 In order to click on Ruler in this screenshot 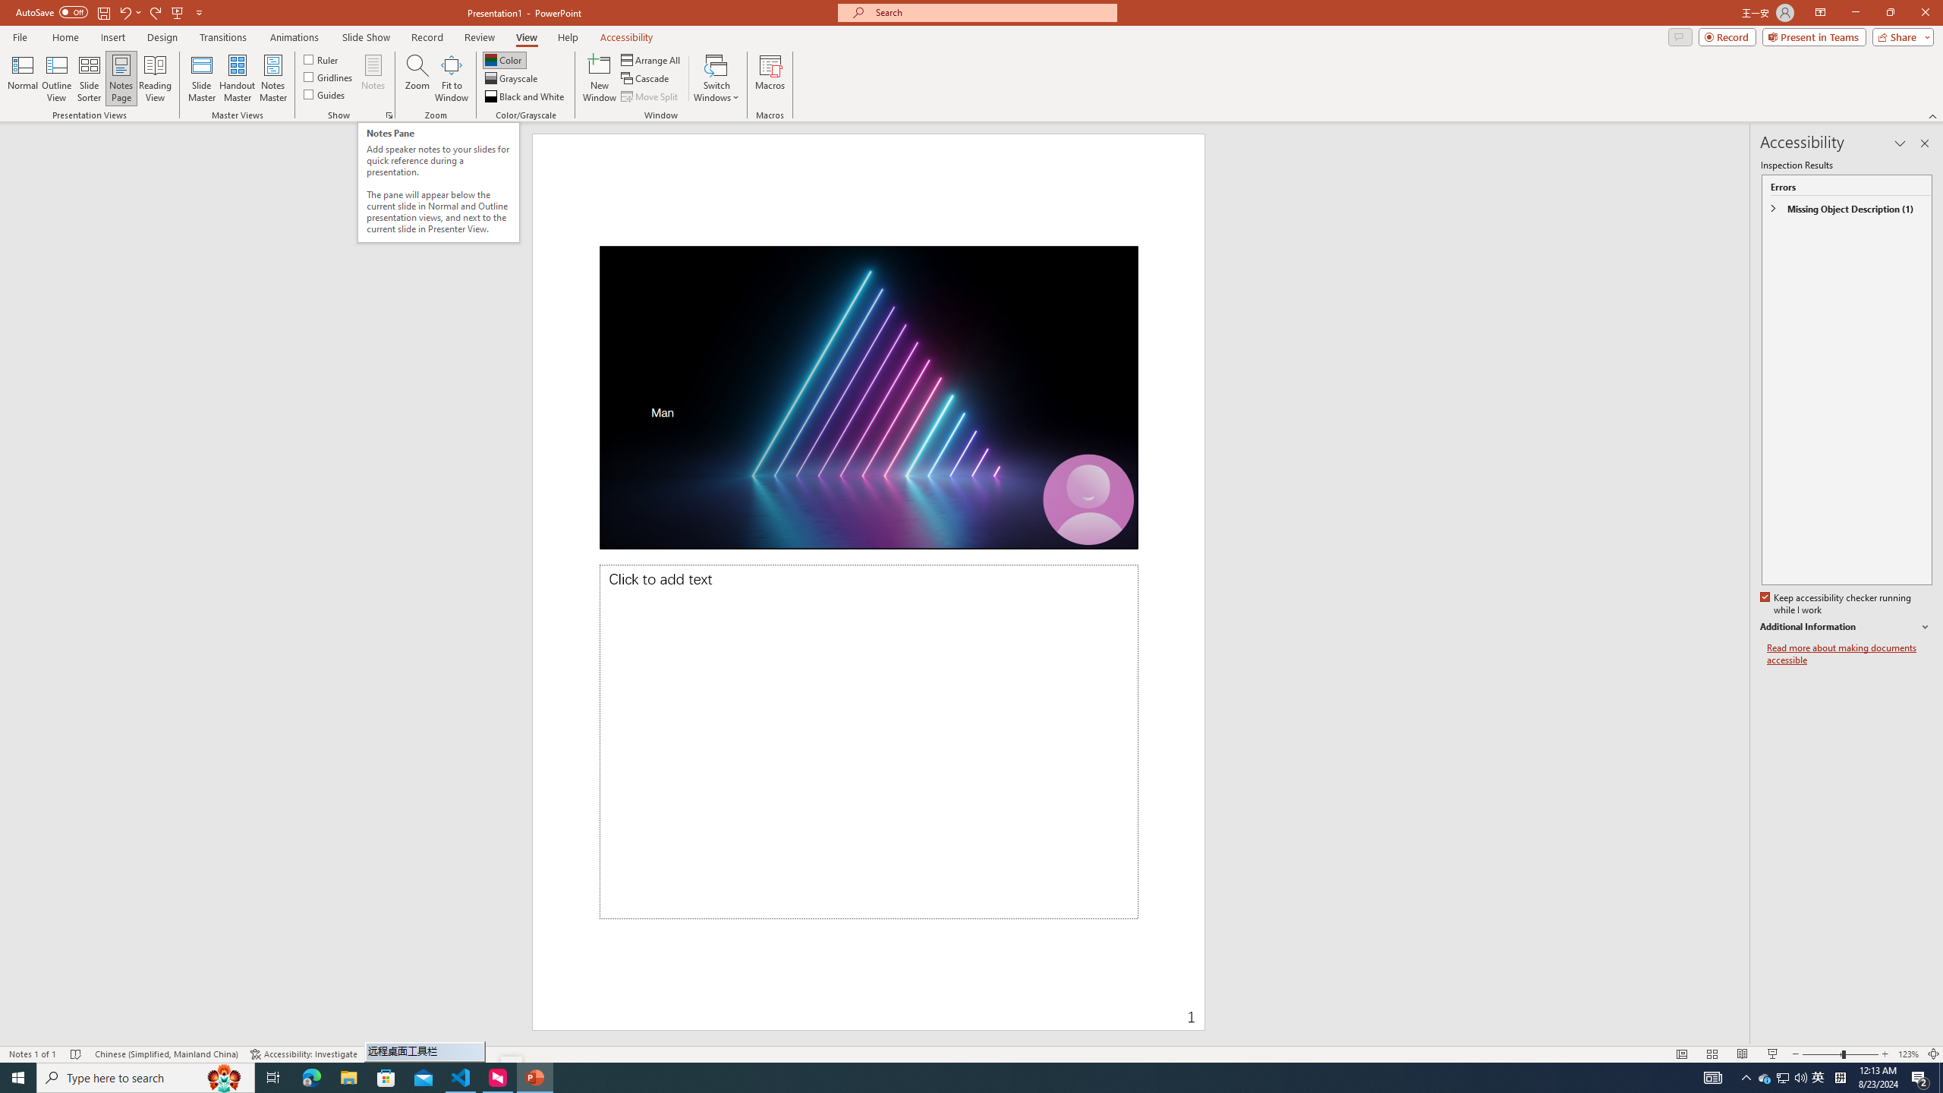, I will do `click(322, 59)`.